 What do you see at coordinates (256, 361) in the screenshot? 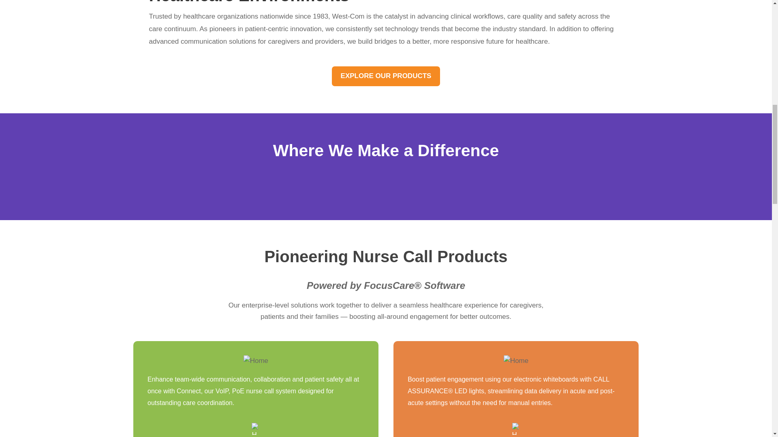
I see `Home` at bounding box center [256, 361].